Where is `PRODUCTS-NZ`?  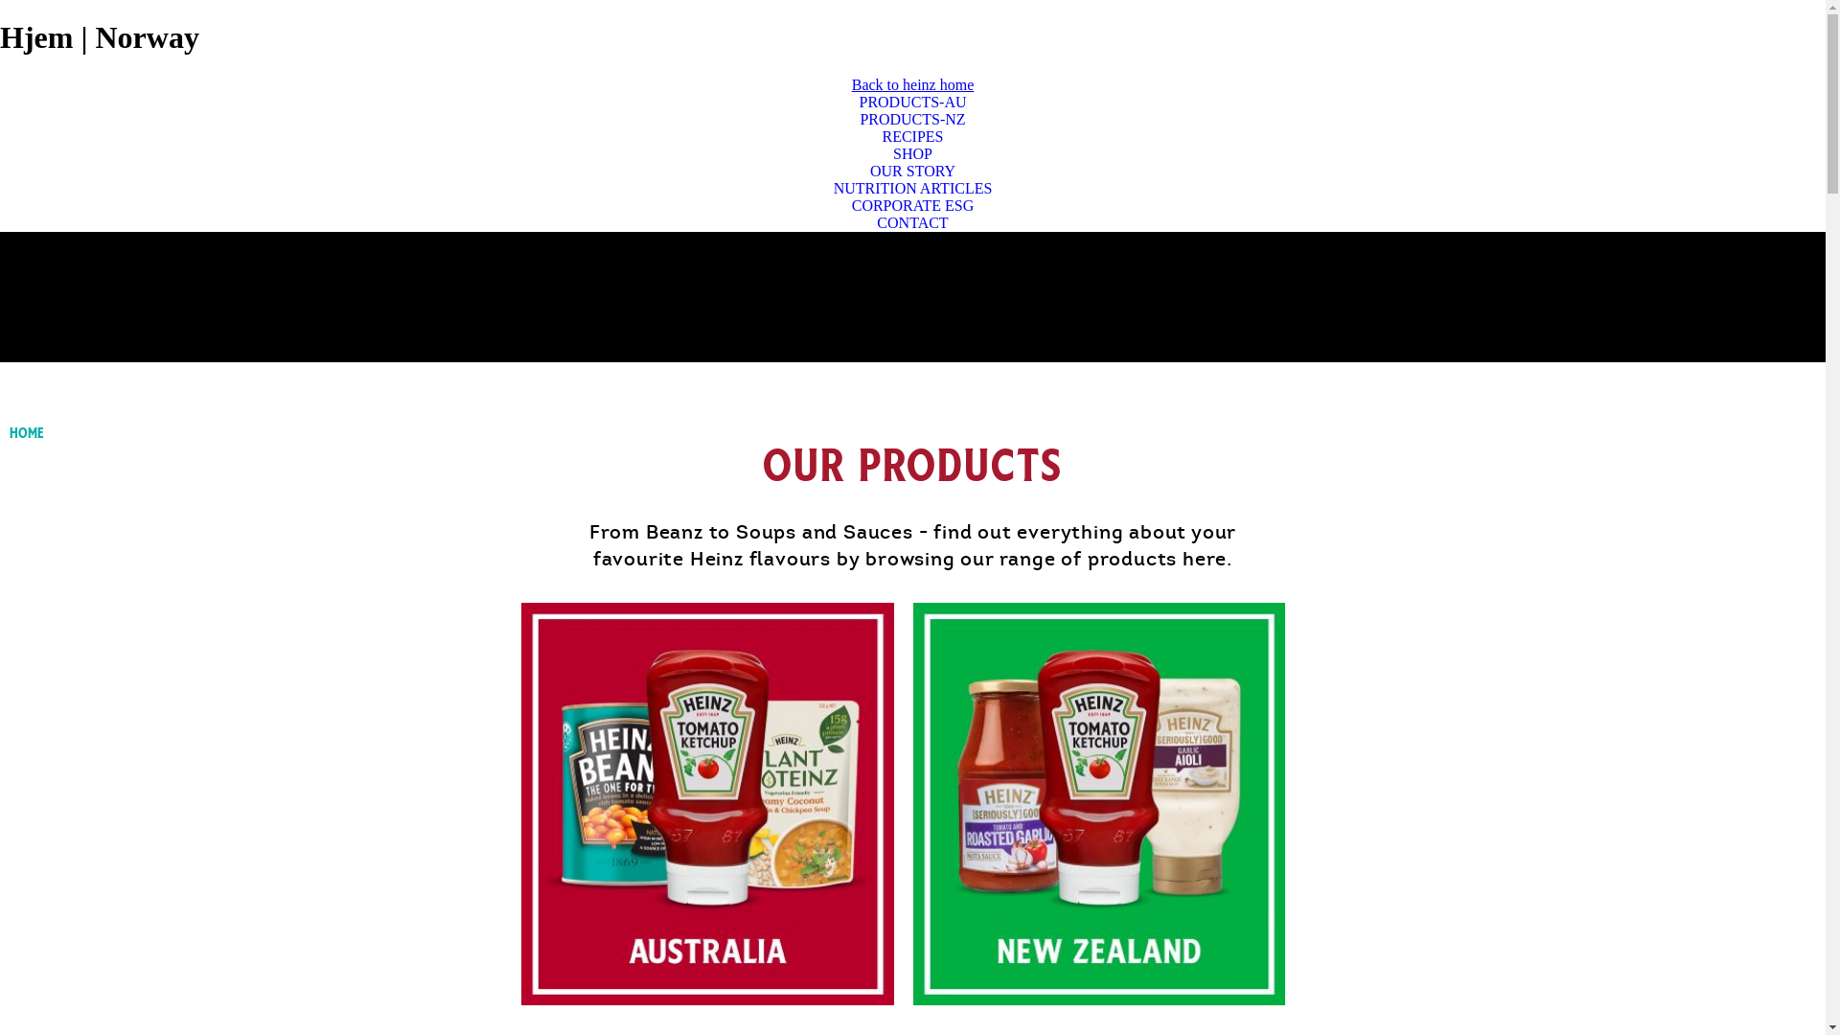 PRODUCTS-NZ is located at coordinates (912, 120).